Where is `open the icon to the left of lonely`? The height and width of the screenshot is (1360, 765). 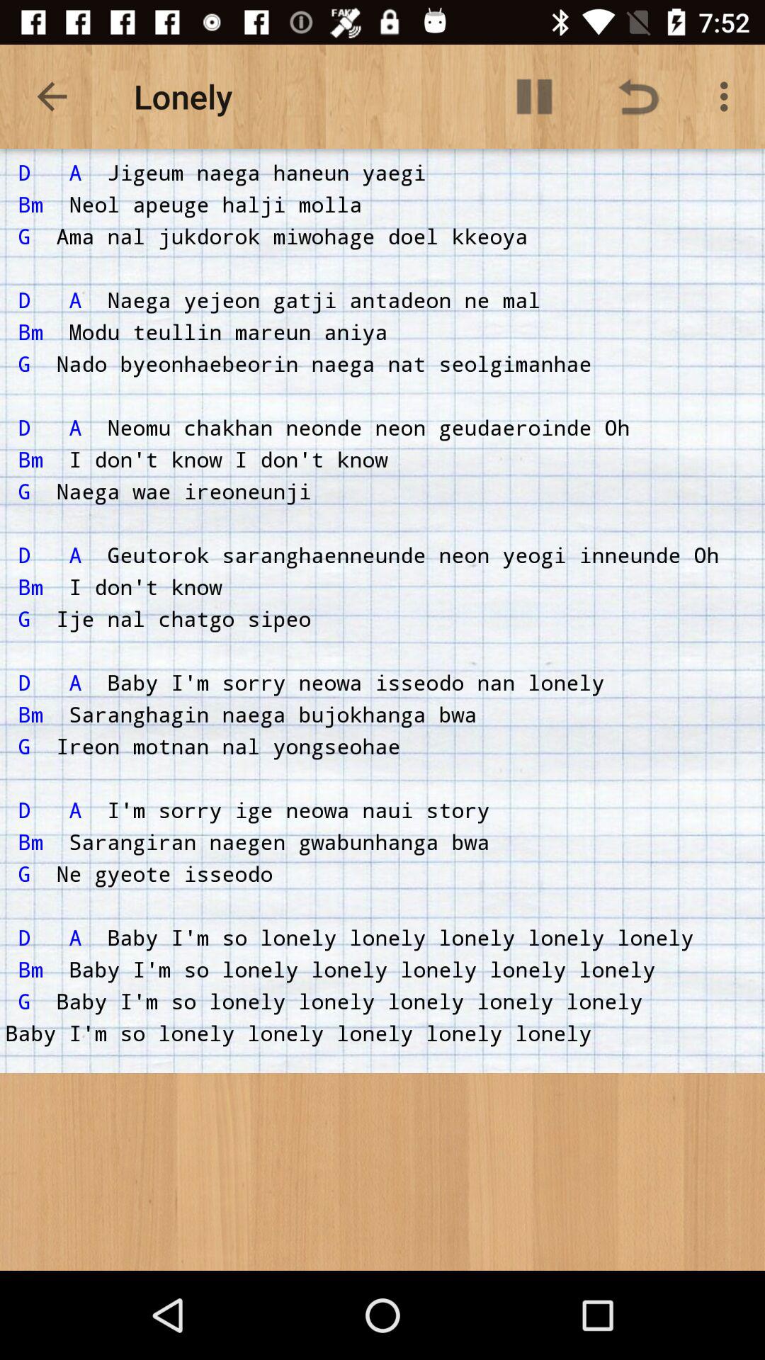
open the icon to the left of lonely is located at coordinates (52, 96).